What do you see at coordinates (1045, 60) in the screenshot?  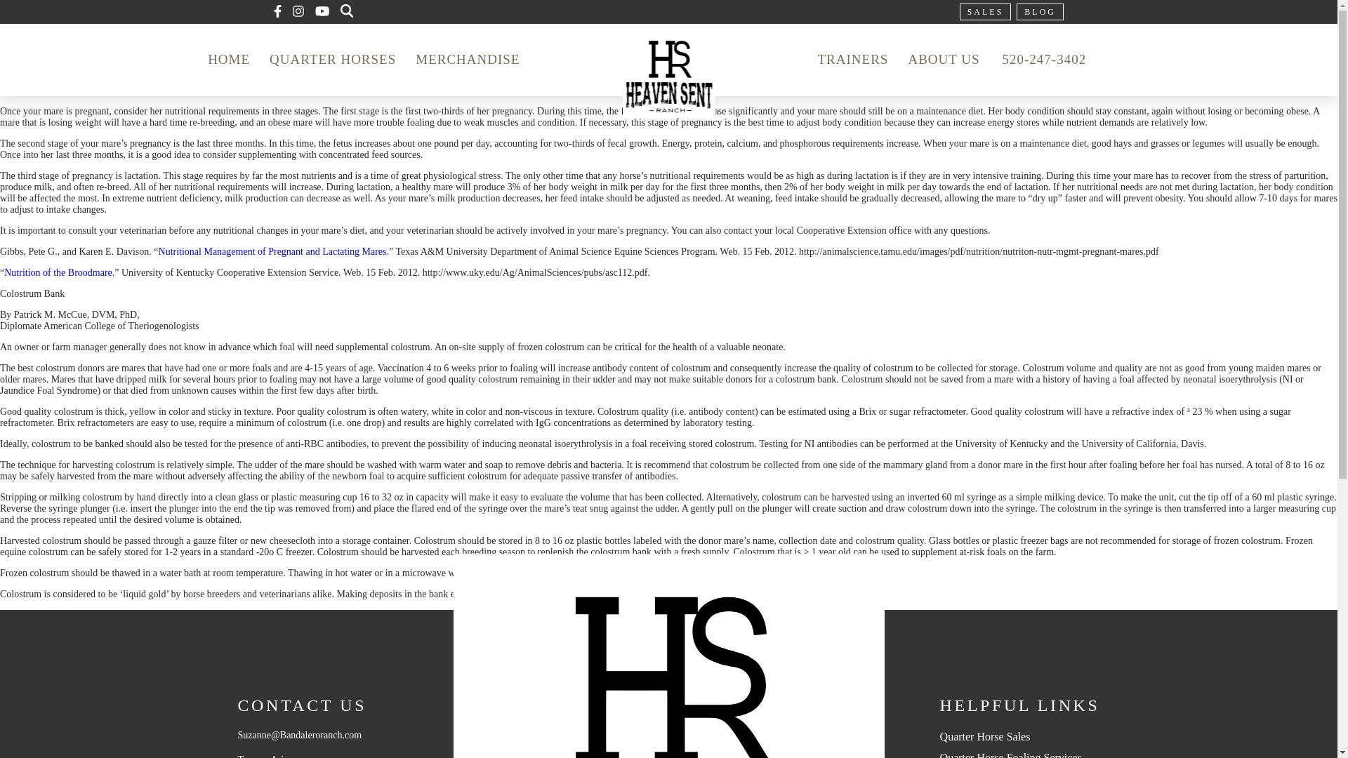 I see `520-247-3402` at bounding box center [1045, 60].